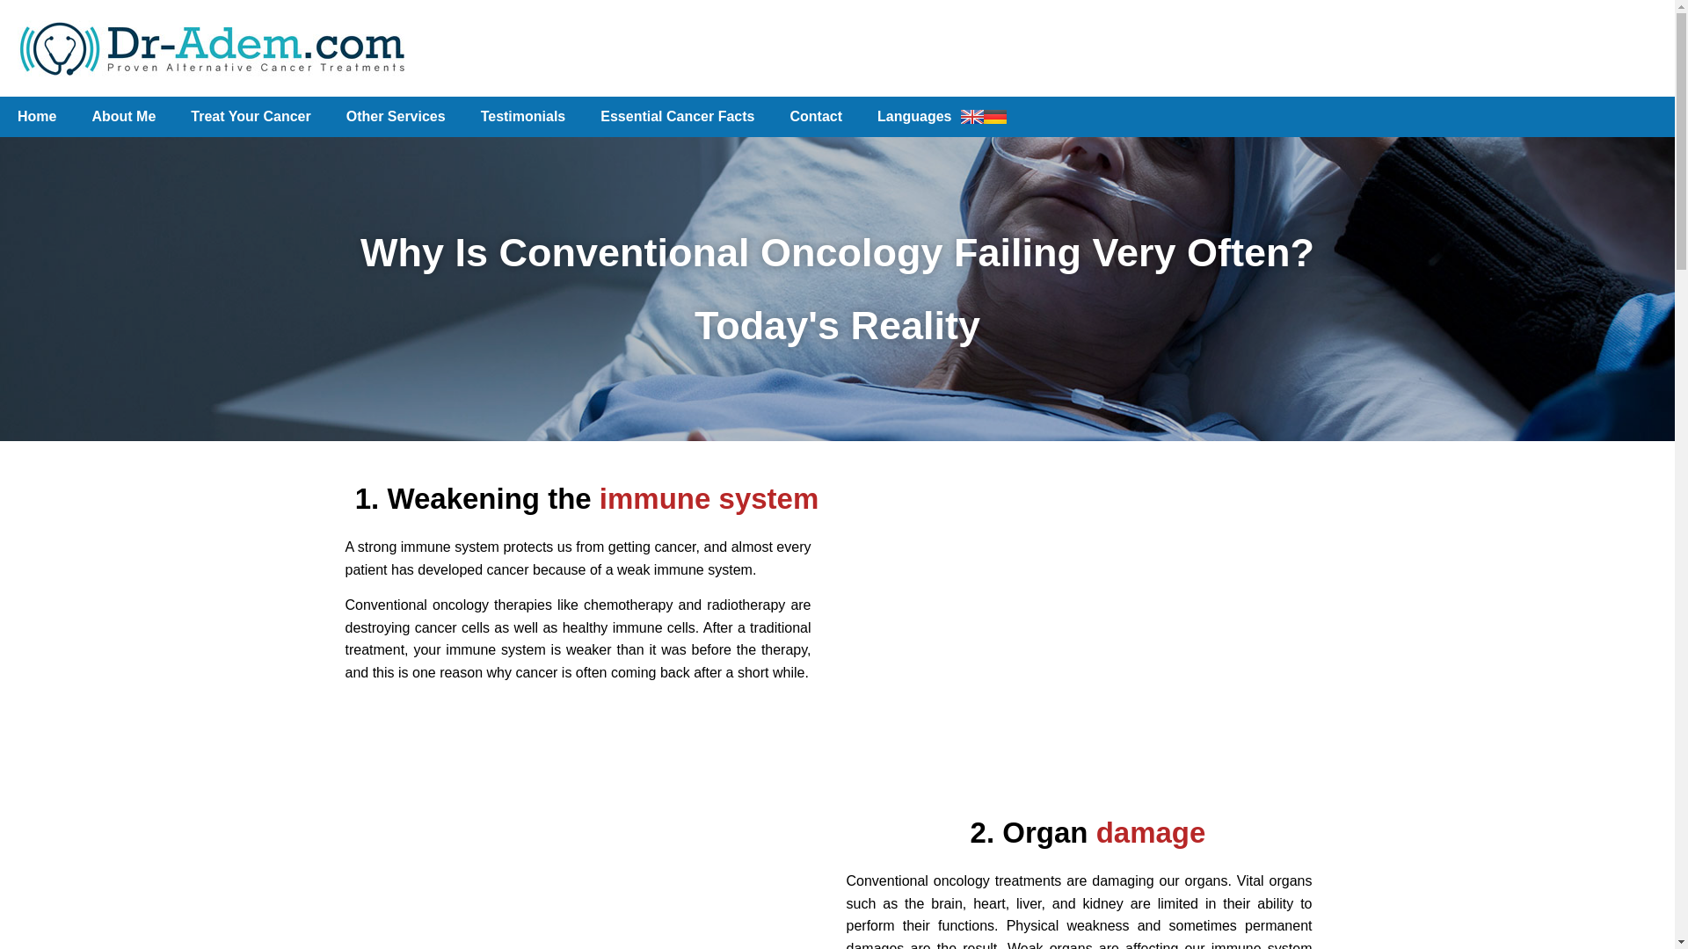 The image size is (1688, 949). I want to click on Other Services, so click(396, 116).